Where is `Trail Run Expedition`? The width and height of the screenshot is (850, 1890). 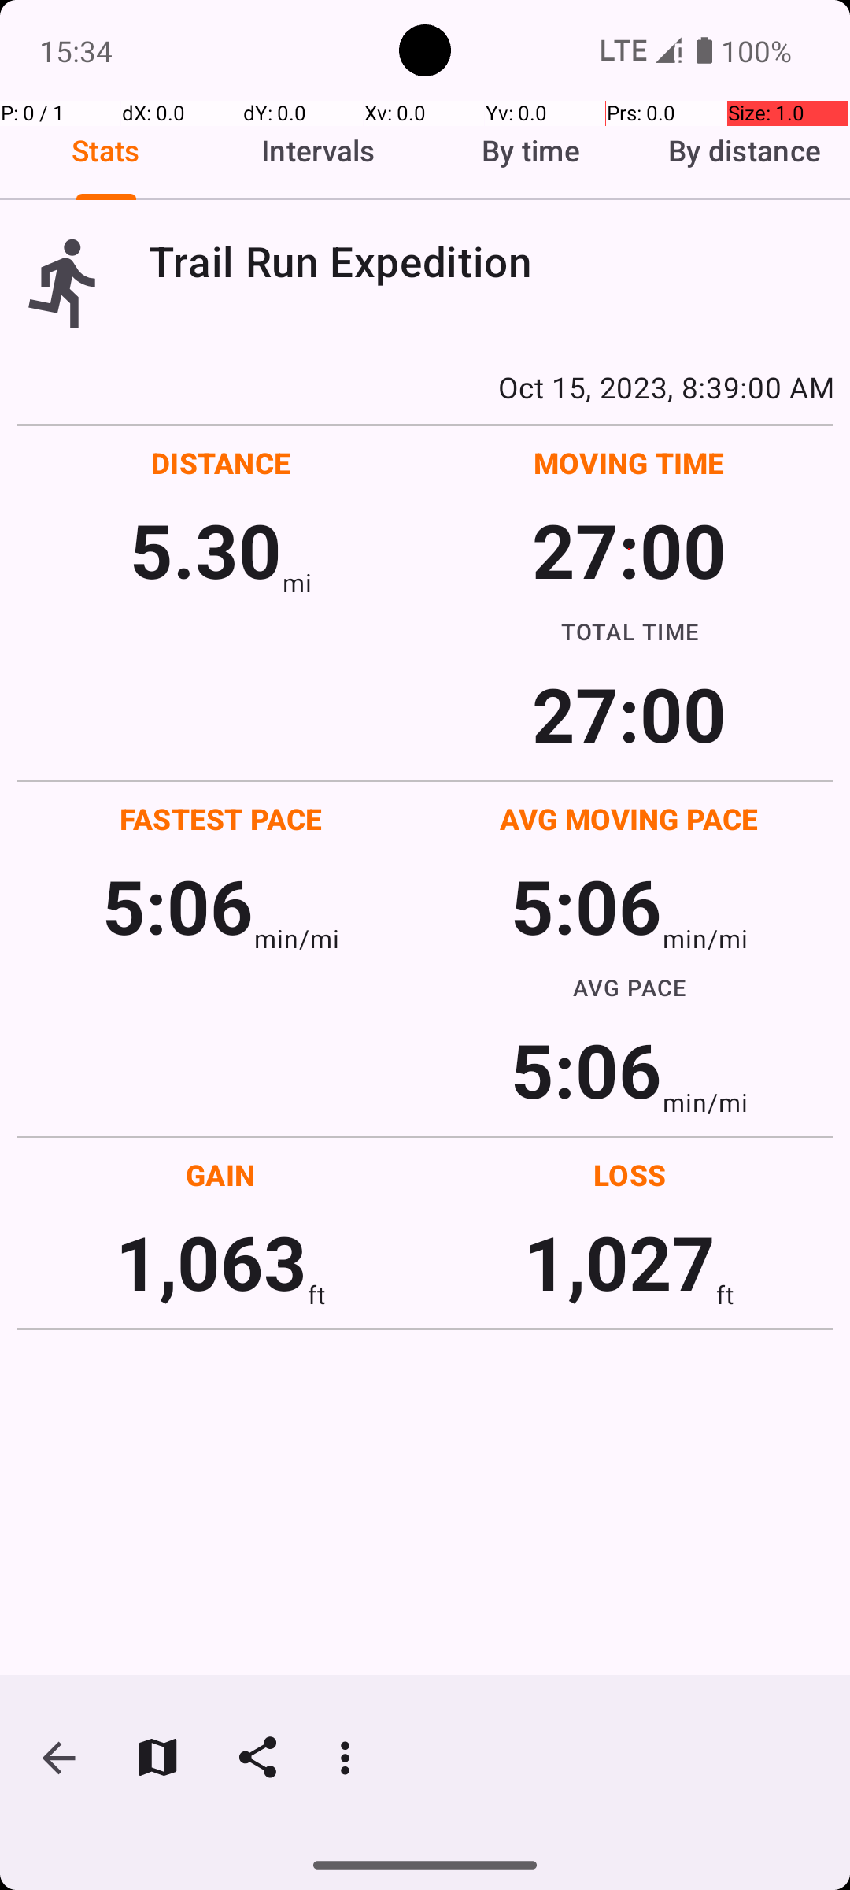 Trail Run Expedition is located at coordinates (491, 261).